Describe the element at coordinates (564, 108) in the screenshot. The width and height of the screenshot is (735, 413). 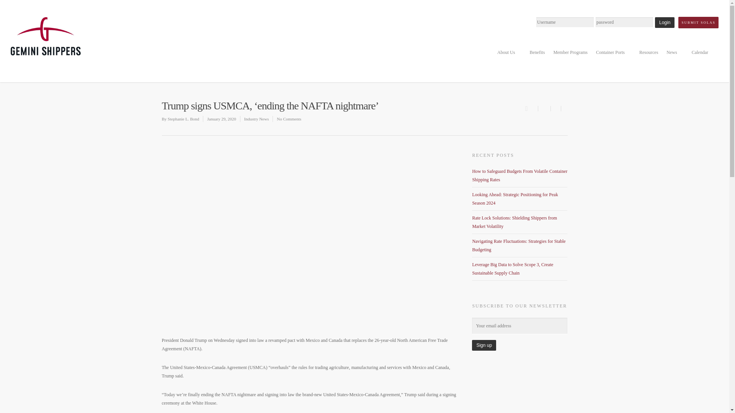
I see `Pin this` at that location.